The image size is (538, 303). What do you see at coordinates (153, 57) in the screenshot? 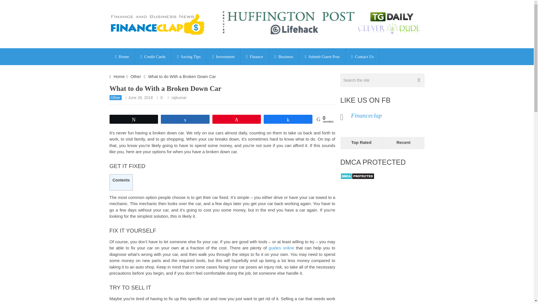
I see `Credit Cards` at bounding box center [153, 57].